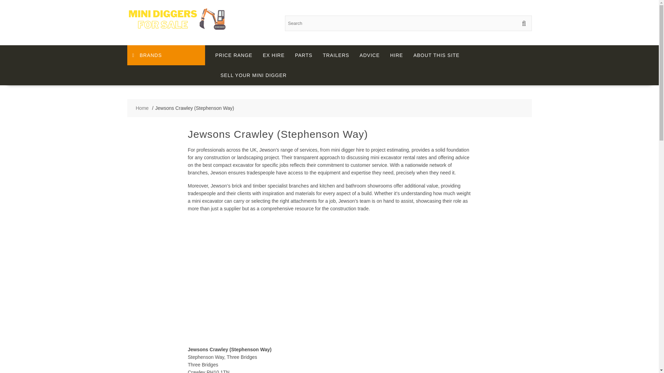  What do you see at coordinates (335, 55) in the screenshot?
I see `TRAILERS` at bounding box center [335, 55].